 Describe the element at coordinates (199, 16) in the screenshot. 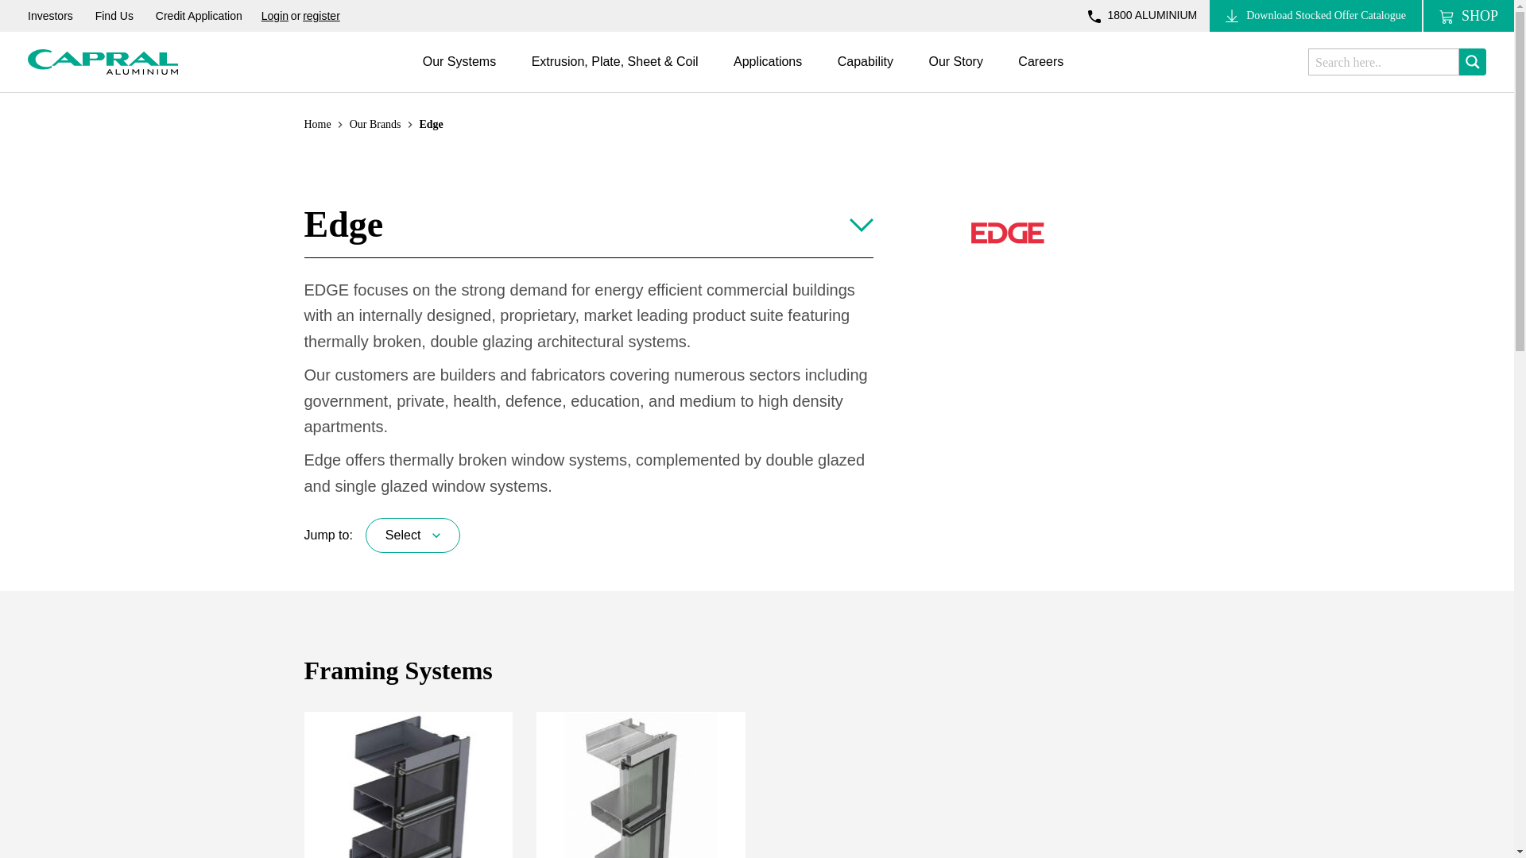

I see `Credit Application` at that location.